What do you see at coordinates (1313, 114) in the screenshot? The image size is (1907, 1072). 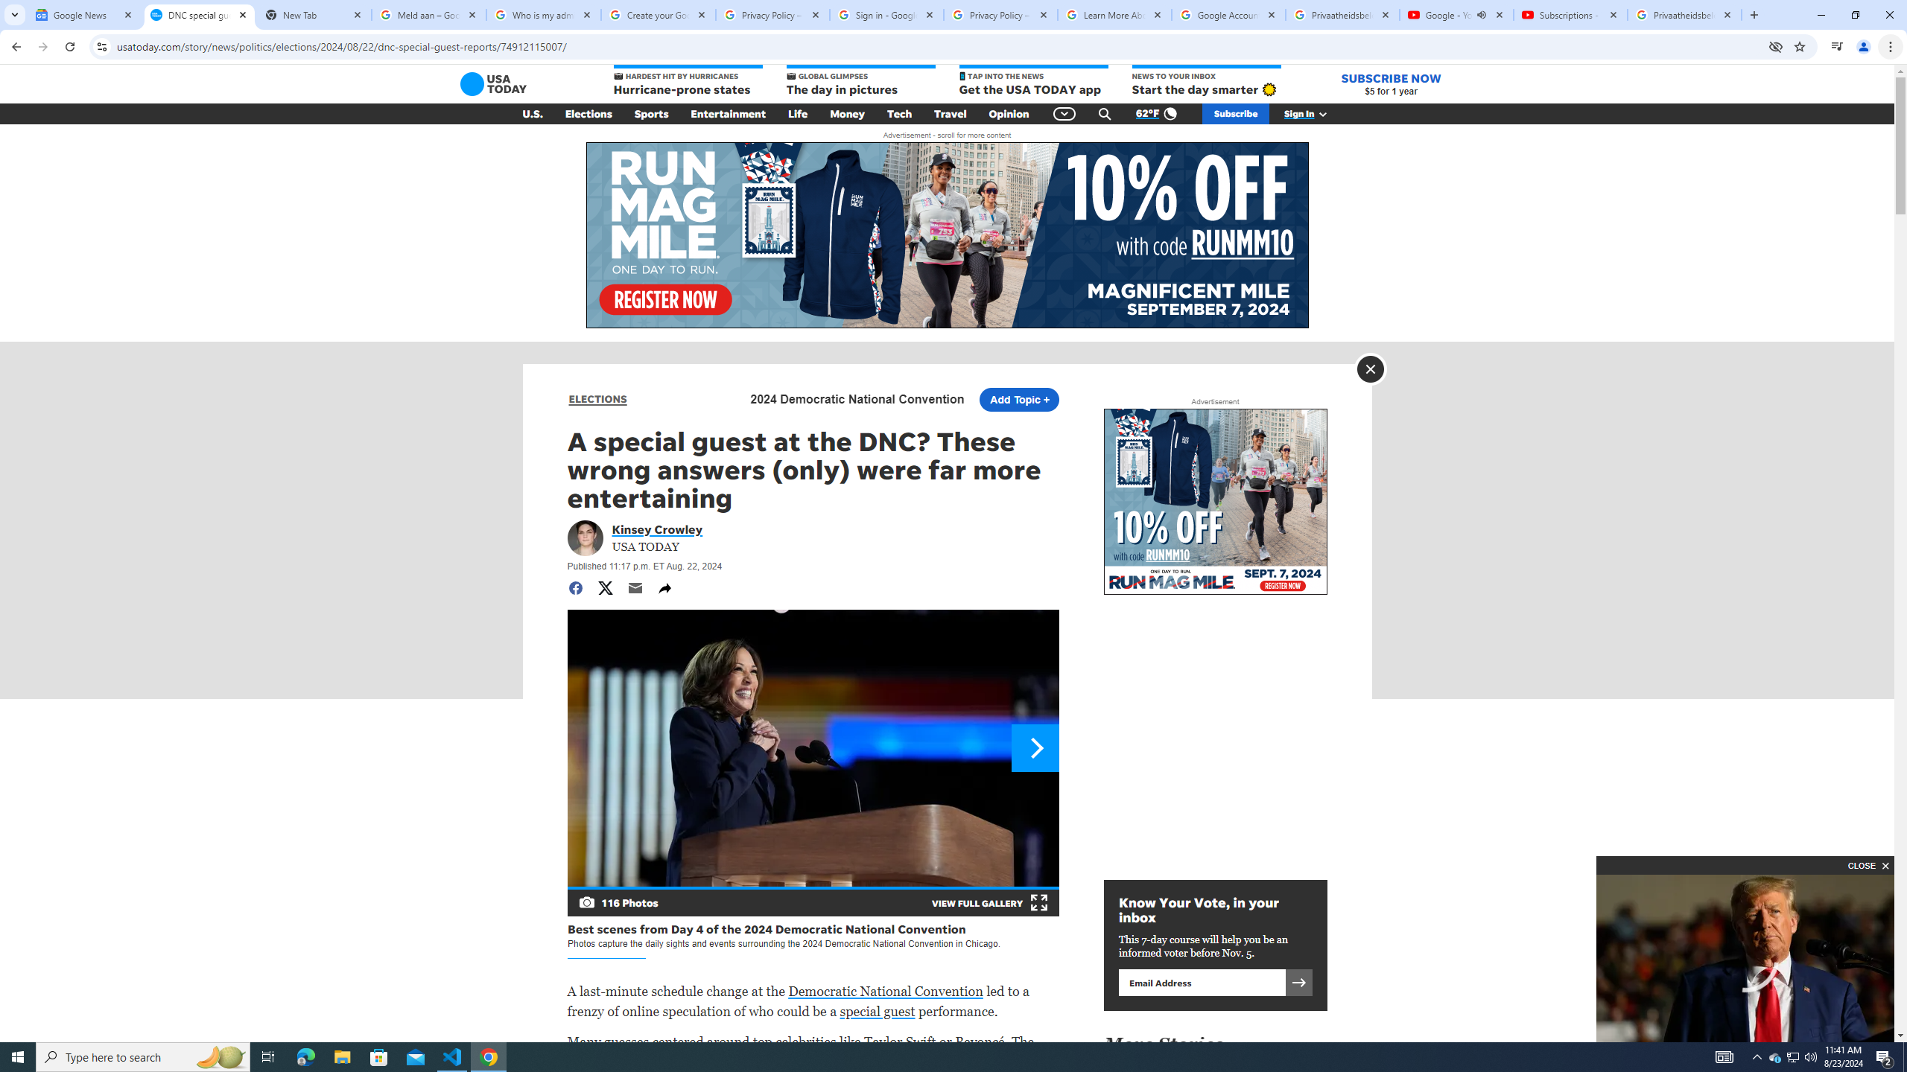 I see `Sign In` at bounding box center [1313, 114].